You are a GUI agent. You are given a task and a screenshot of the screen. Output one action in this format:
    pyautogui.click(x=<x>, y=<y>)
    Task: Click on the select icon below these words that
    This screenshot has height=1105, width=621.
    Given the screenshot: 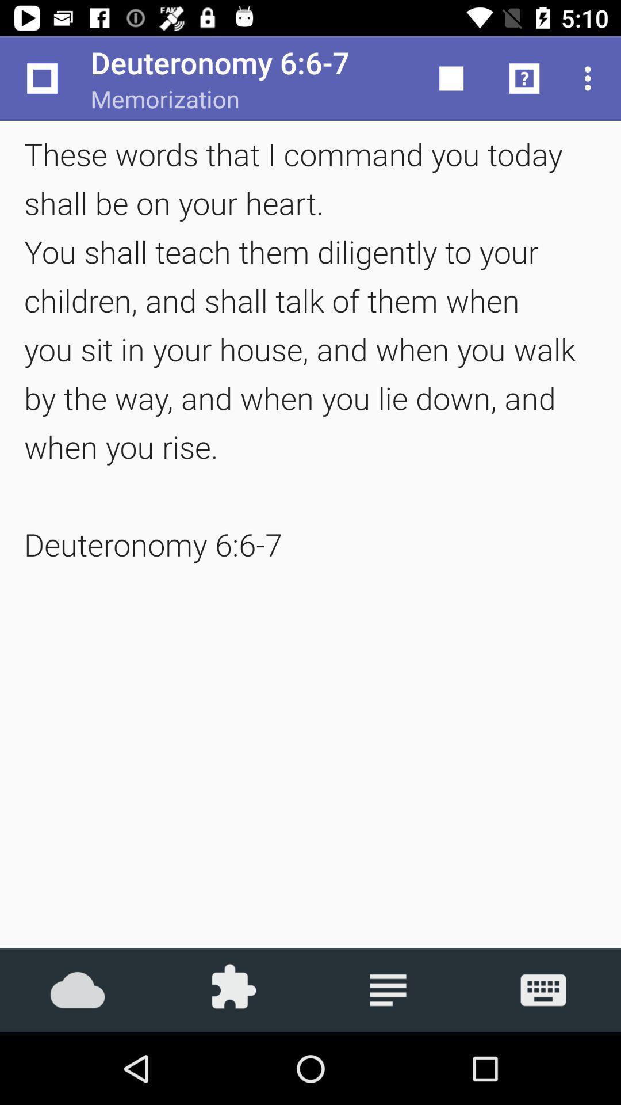 What is the action you would take?
    pyautogui.click(x=543, y=990)
    